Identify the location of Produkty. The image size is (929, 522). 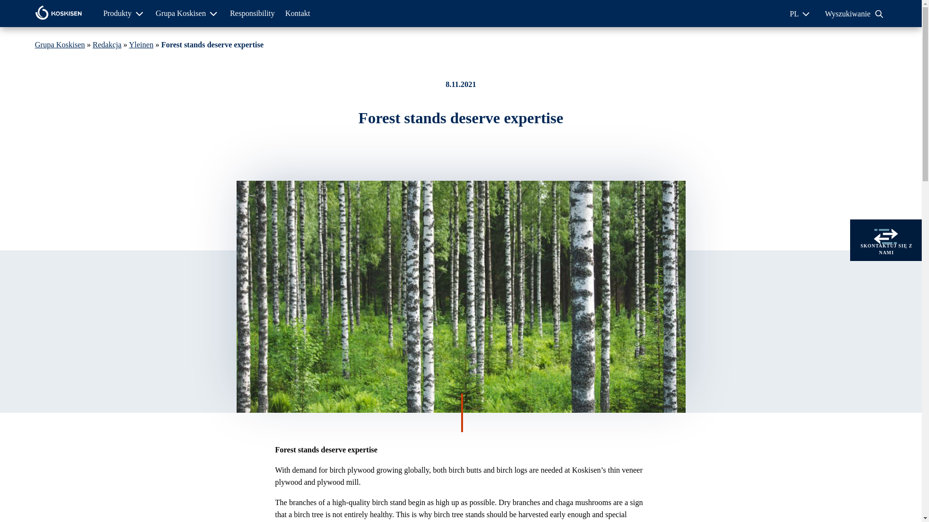
(117, 13).